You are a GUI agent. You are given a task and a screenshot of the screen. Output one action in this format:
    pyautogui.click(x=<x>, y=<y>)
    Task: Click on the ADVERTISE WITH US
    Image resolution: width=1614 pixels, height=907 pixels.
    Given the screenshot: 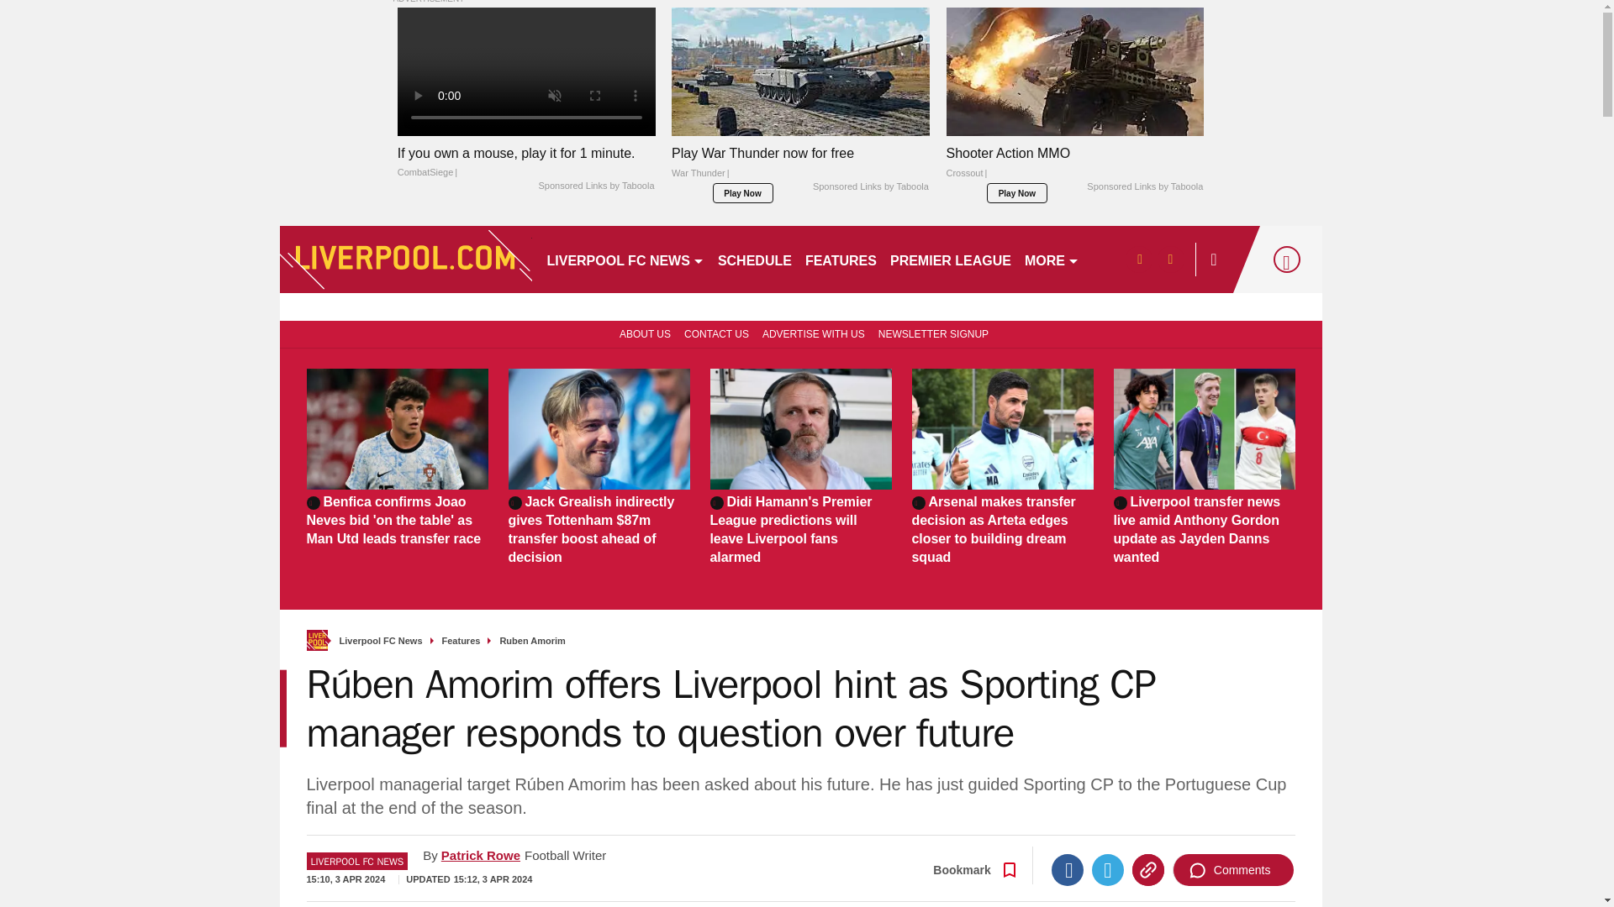 What is the action you would take?
    pyautogui.click(x=813, y=333)
    